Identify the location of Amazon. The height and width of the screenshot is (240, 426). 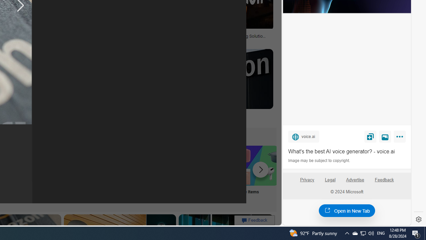
(220, 114).